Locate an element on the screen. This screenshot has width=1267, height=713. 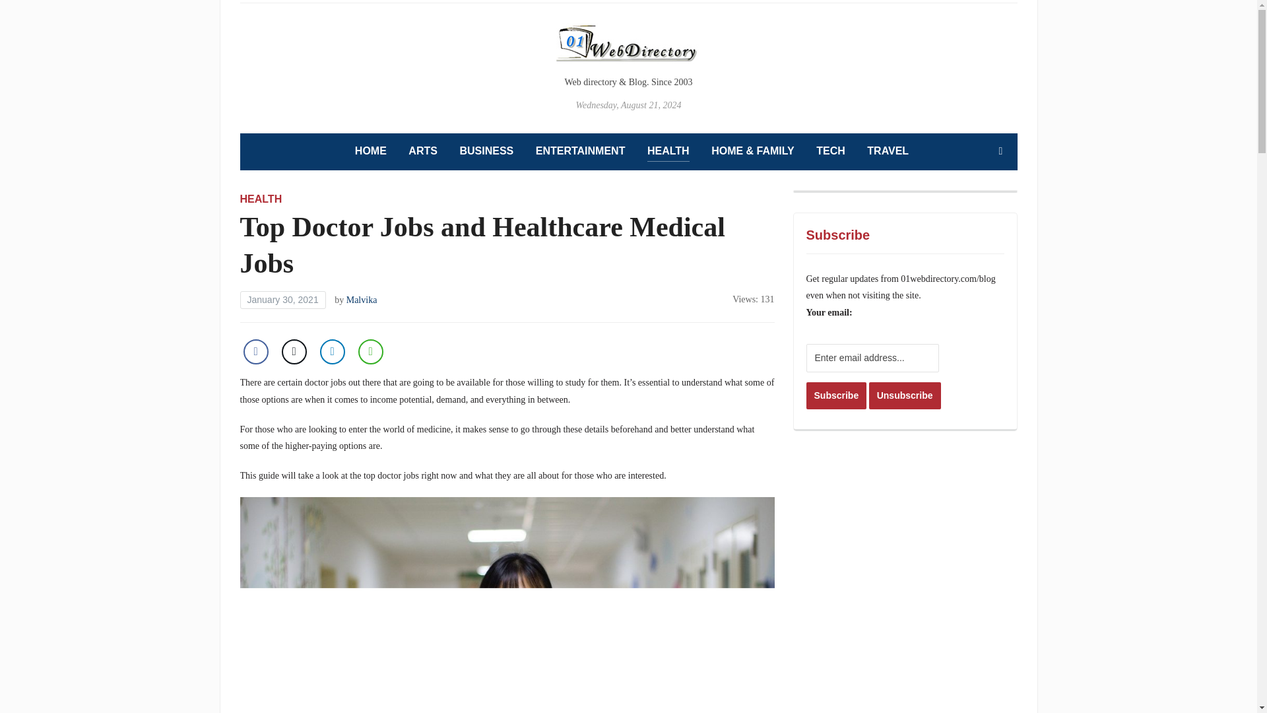
Unsubscribe is located at coordinates (905, 395).